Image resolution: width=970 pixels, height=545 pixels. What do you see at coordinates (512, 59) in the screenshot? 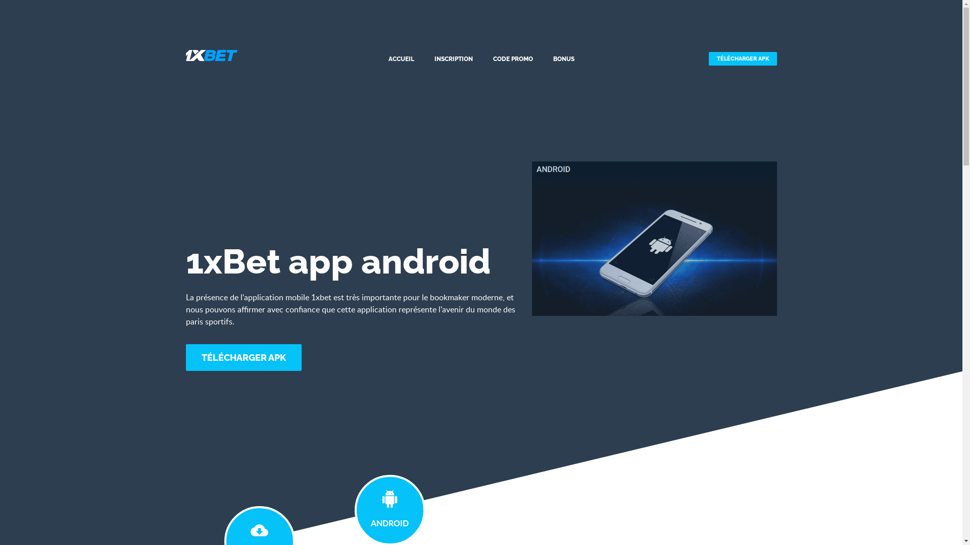
I see `CODE PROMO` at bounding box center [512, 59].